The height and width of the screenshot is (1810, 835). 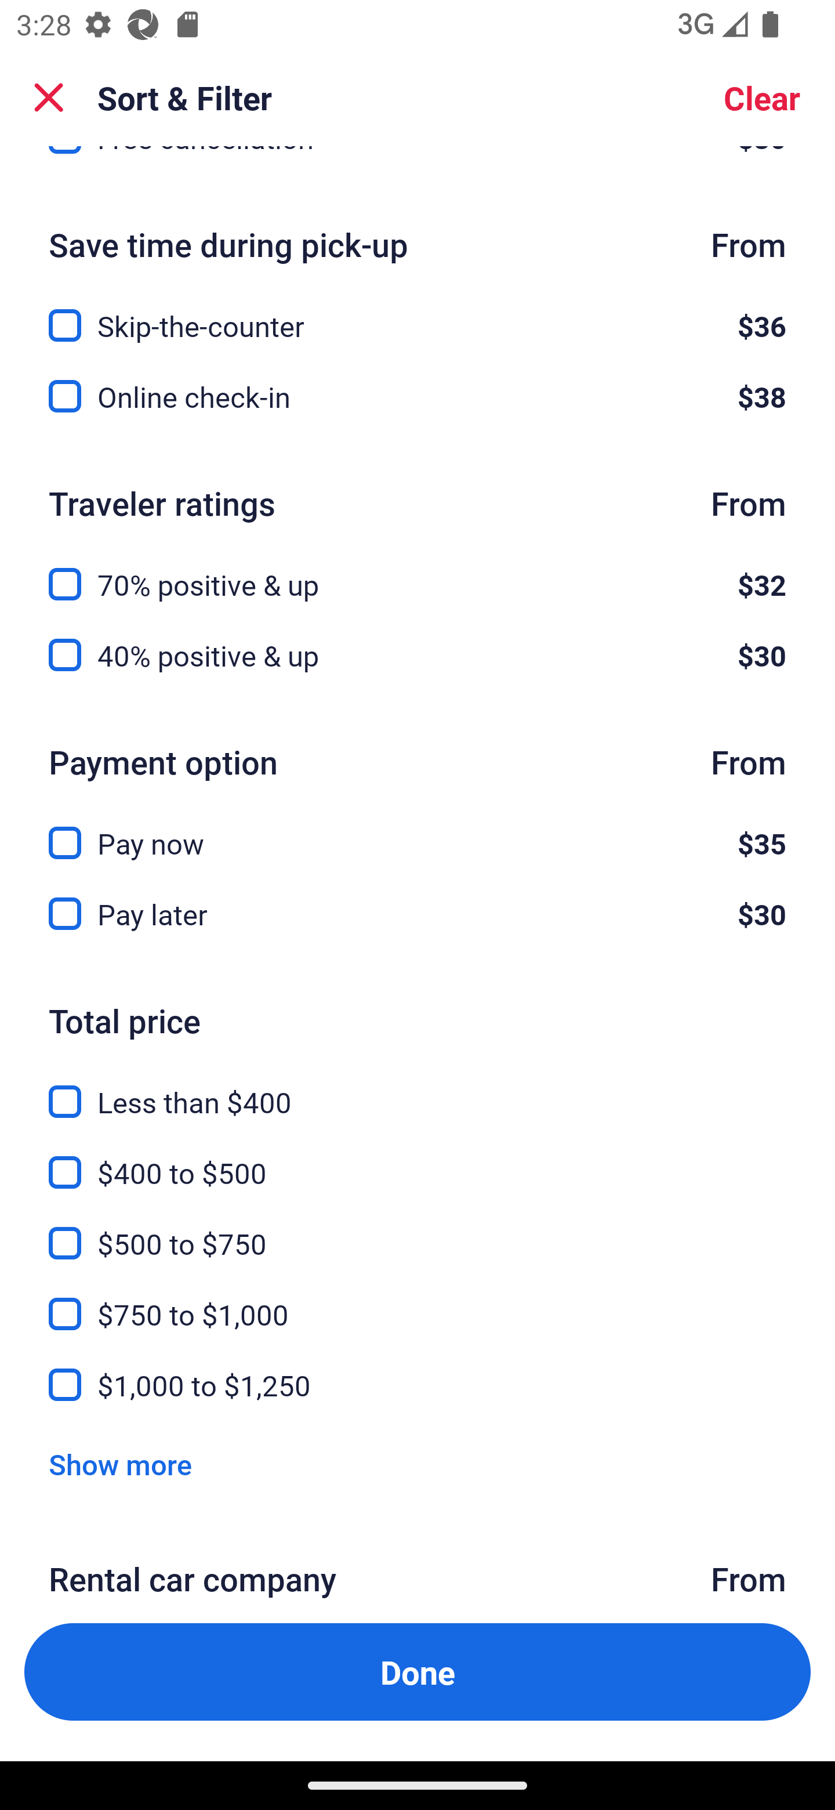 What do you see at coordinates (418, 1159) in the screenshot?
I see `$400 to $500, $400 to $500` at bounding box center [418, 1159].